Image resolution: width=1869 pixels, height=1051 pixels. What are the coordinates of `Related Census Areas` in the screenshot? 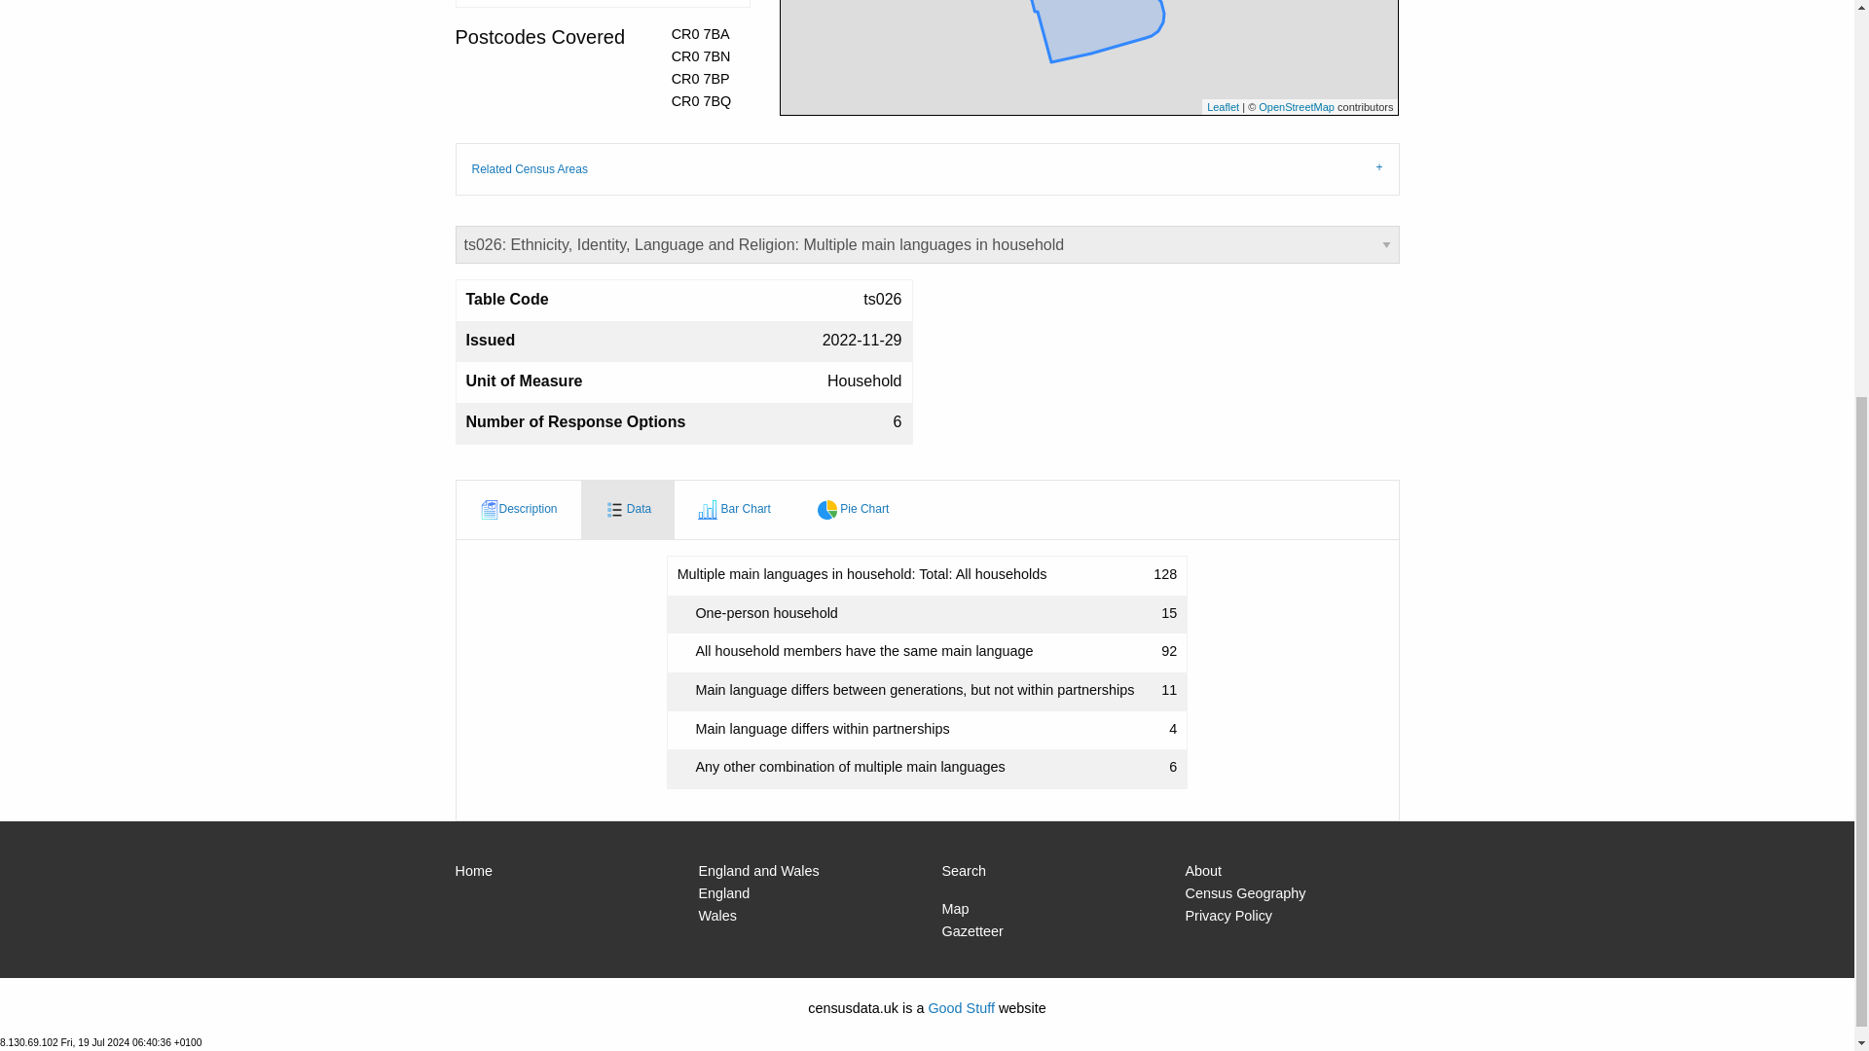 It's located at (928, 168).